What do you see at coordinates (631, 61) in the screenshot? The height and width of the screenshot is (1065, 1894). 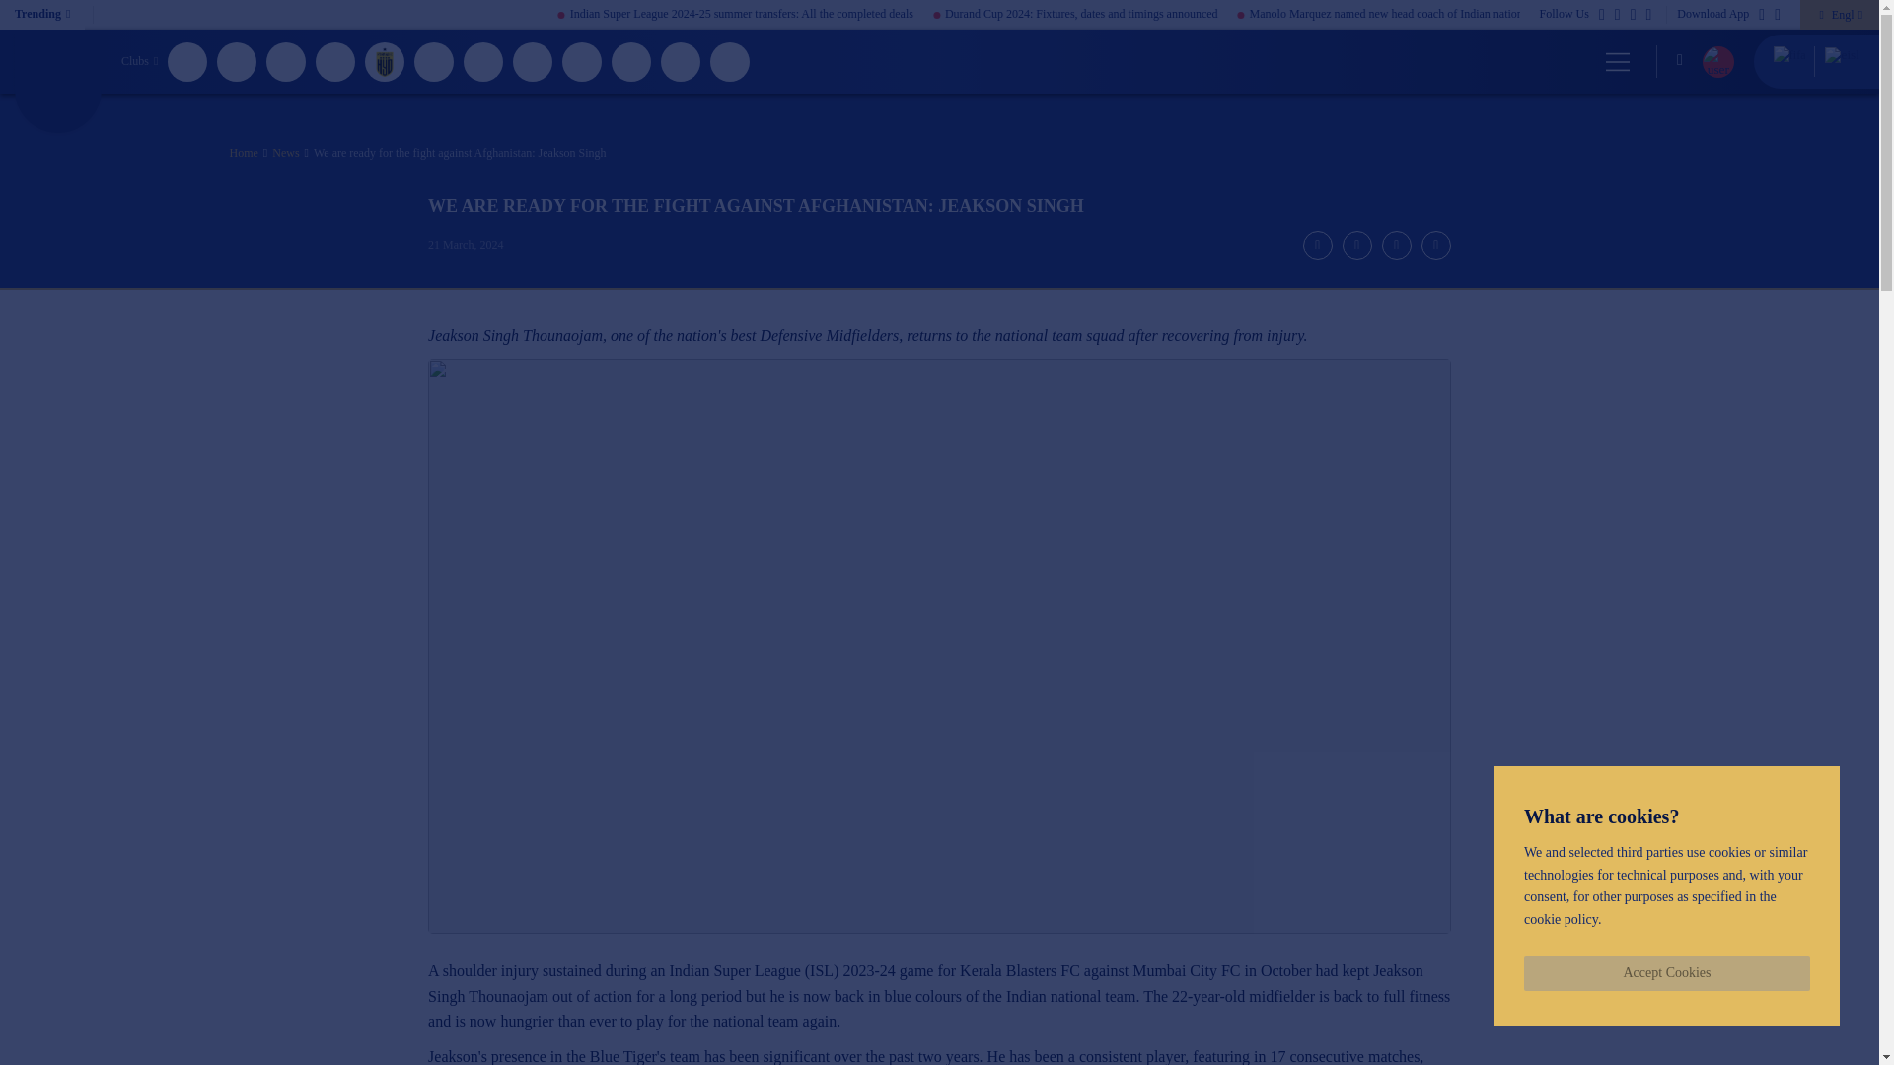 I see `NorthEast United FC` at bounding box center [631, 61].